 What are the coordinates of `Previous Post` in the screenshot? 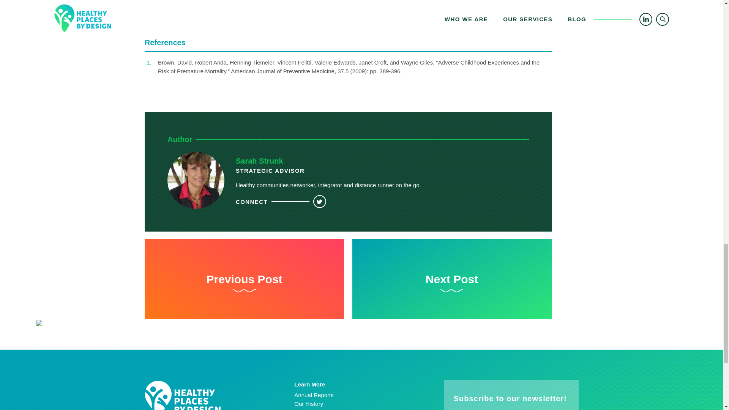 It's located at (245, 279).